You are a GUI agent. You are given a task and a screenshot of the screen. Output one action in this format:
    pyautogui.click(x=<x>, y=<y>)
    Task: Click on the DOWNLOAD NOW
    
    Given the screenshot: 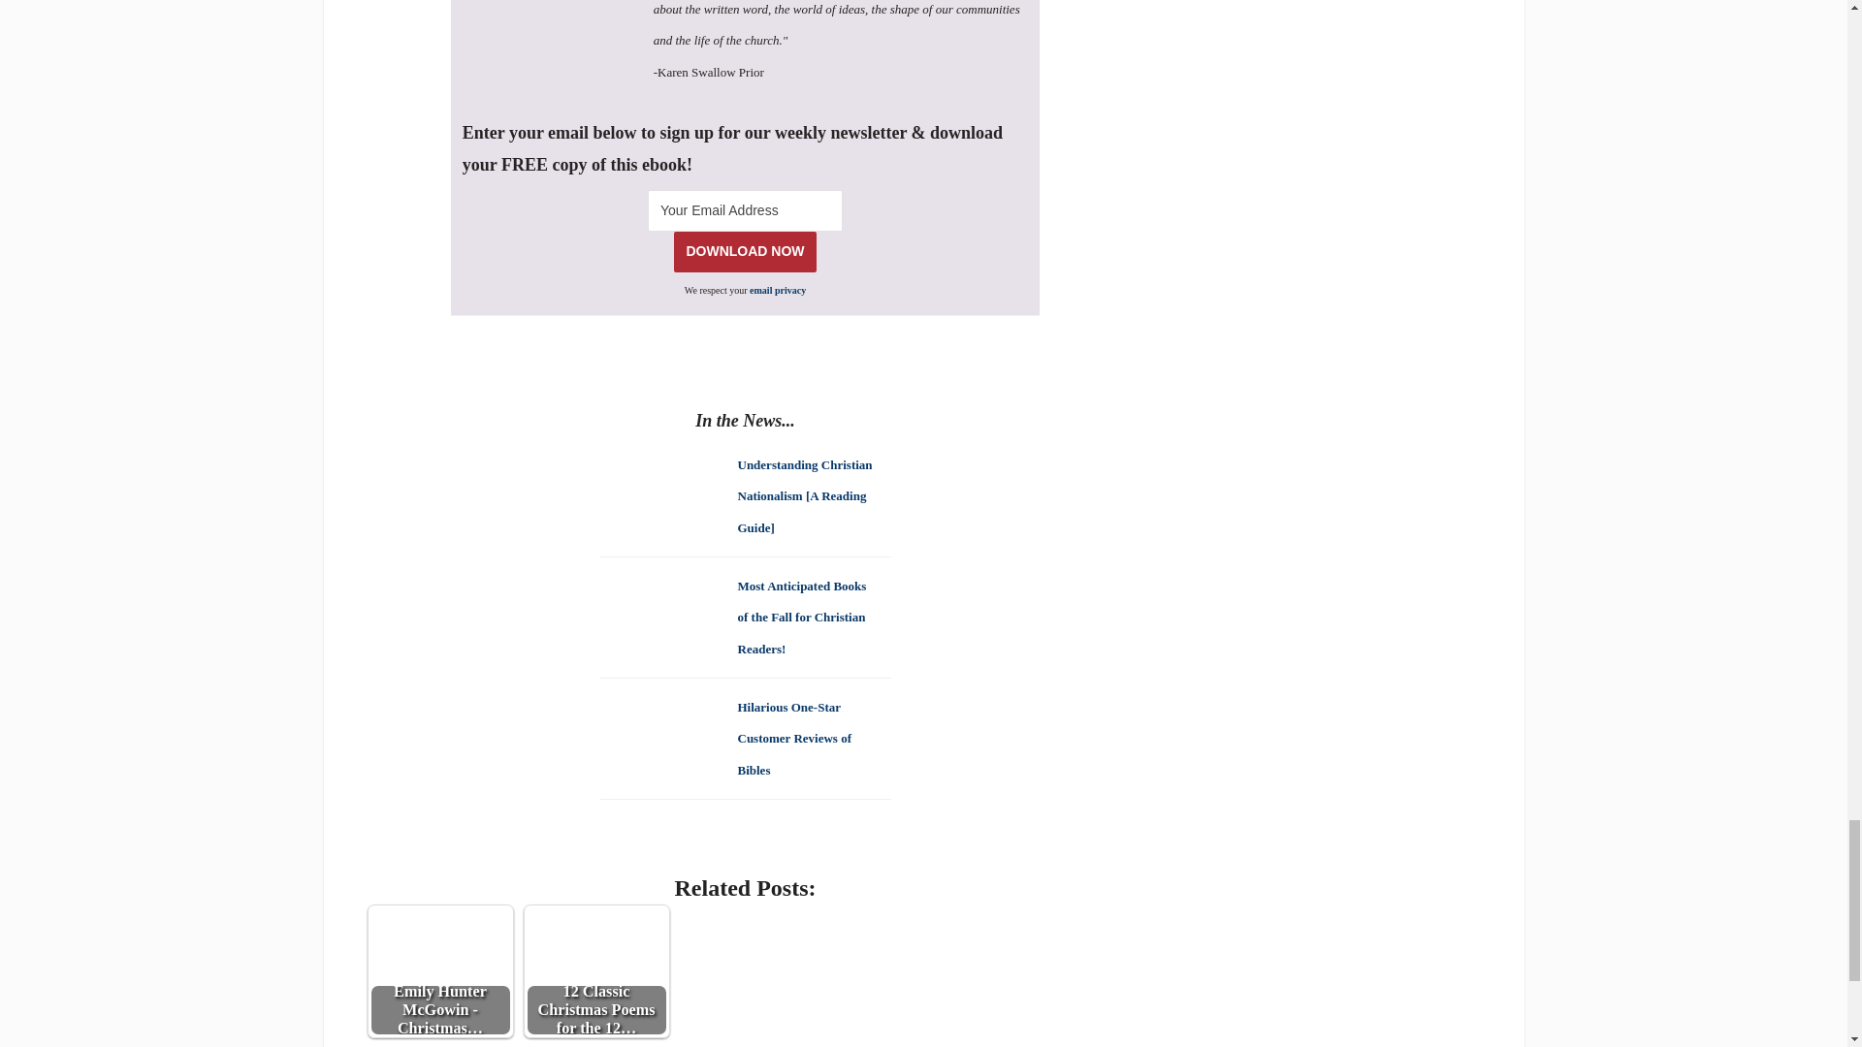 What is the action you would take?
    pyautogui.click(x=745, y=250)
    